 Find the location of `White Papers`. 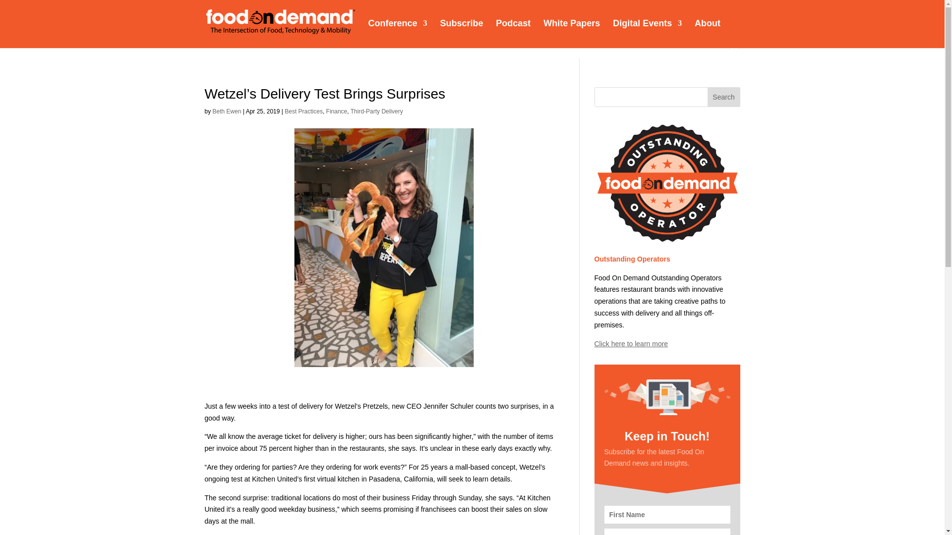

White Papers is located at coordinates (571, 33).